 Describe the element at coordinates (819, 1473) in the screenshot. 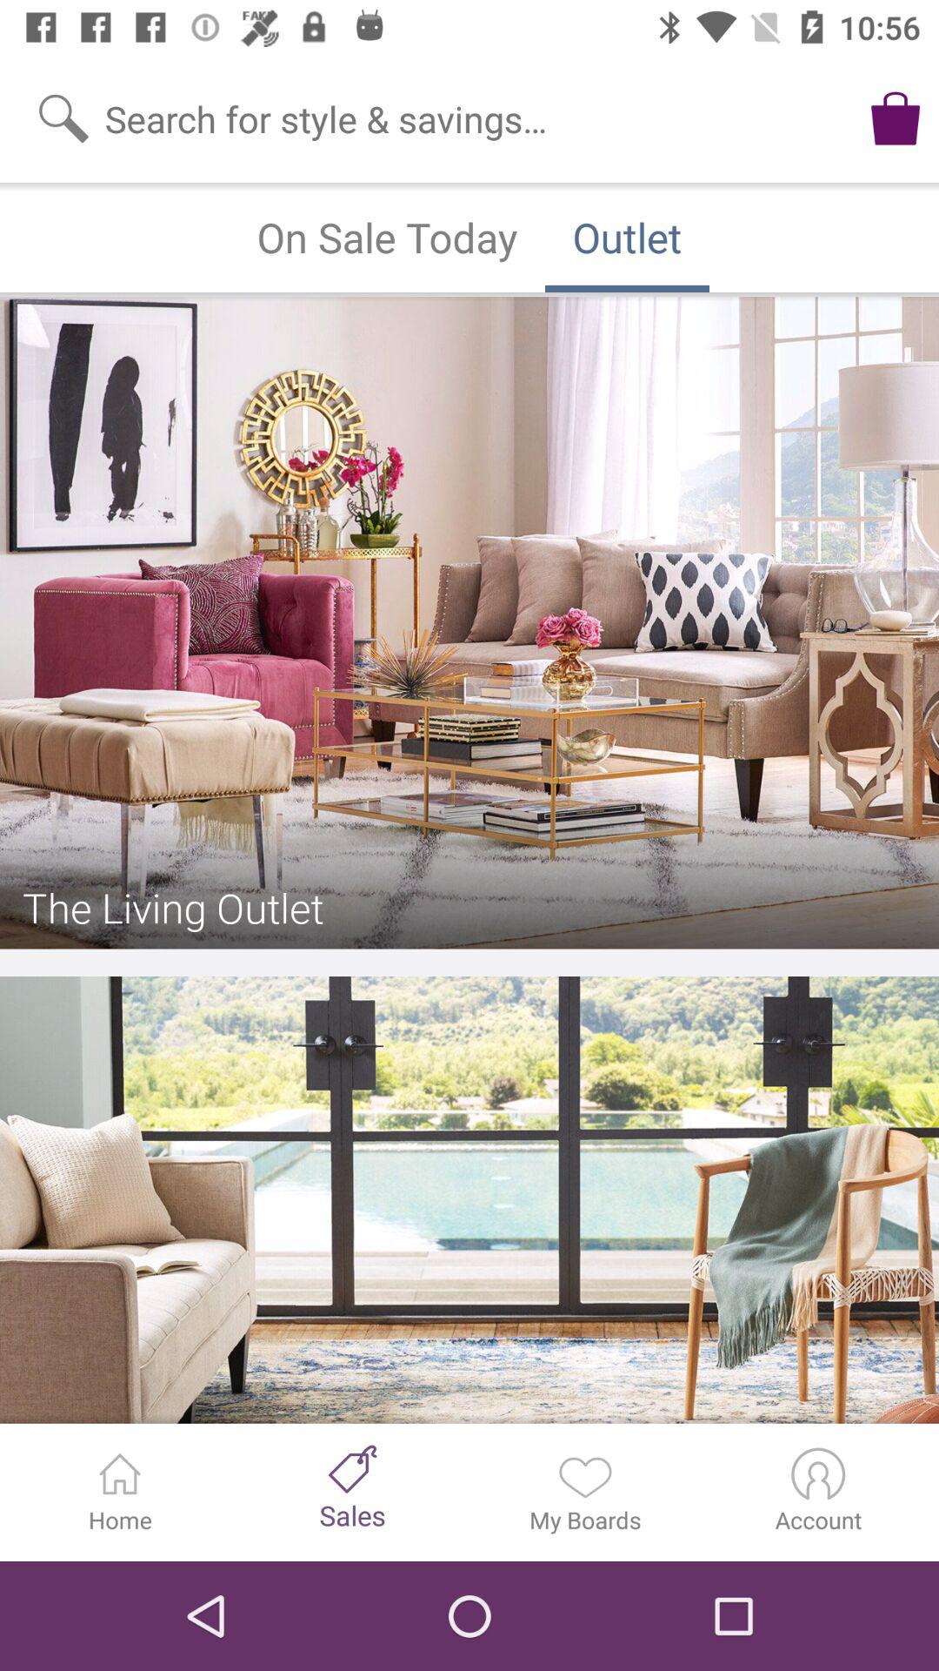

I see `click the icon on the bottom right corner of the web page` at that location.